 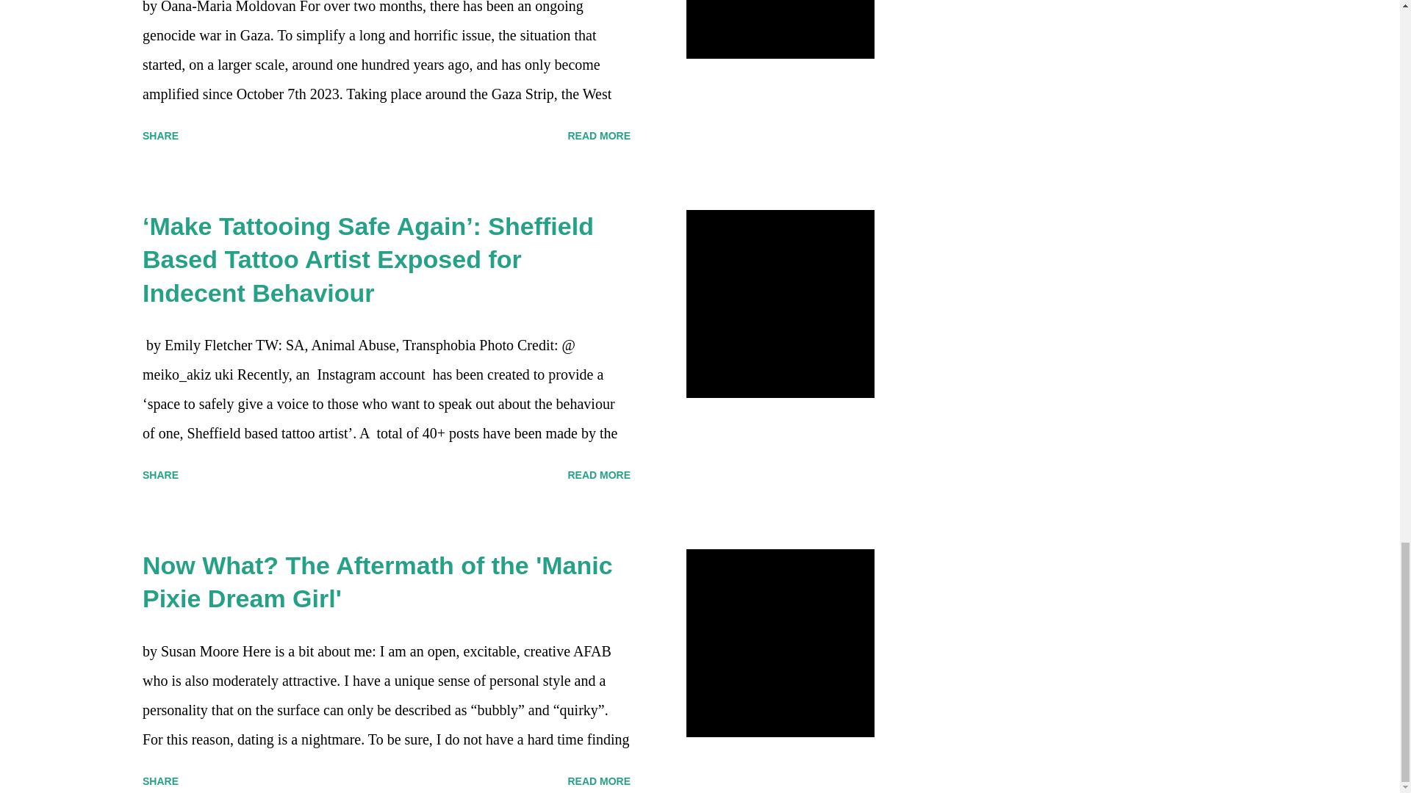 What do you see at coordinates (160, 474) in the screenshot?
I see `SHARE` at bounding box center [160, 474].